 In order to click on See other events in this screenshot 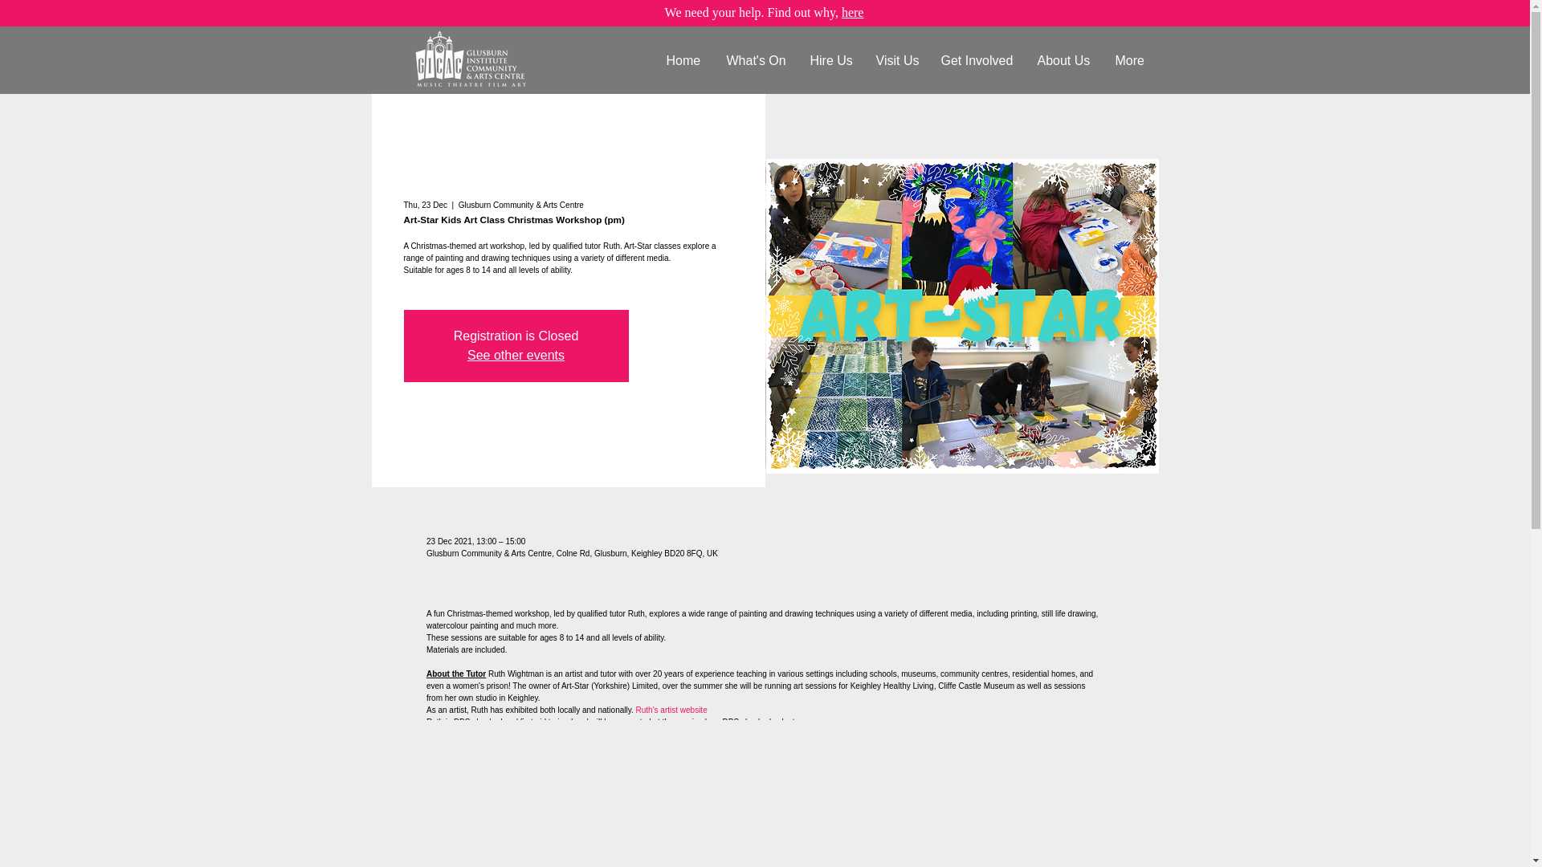, I will do `click(516, 355)`.